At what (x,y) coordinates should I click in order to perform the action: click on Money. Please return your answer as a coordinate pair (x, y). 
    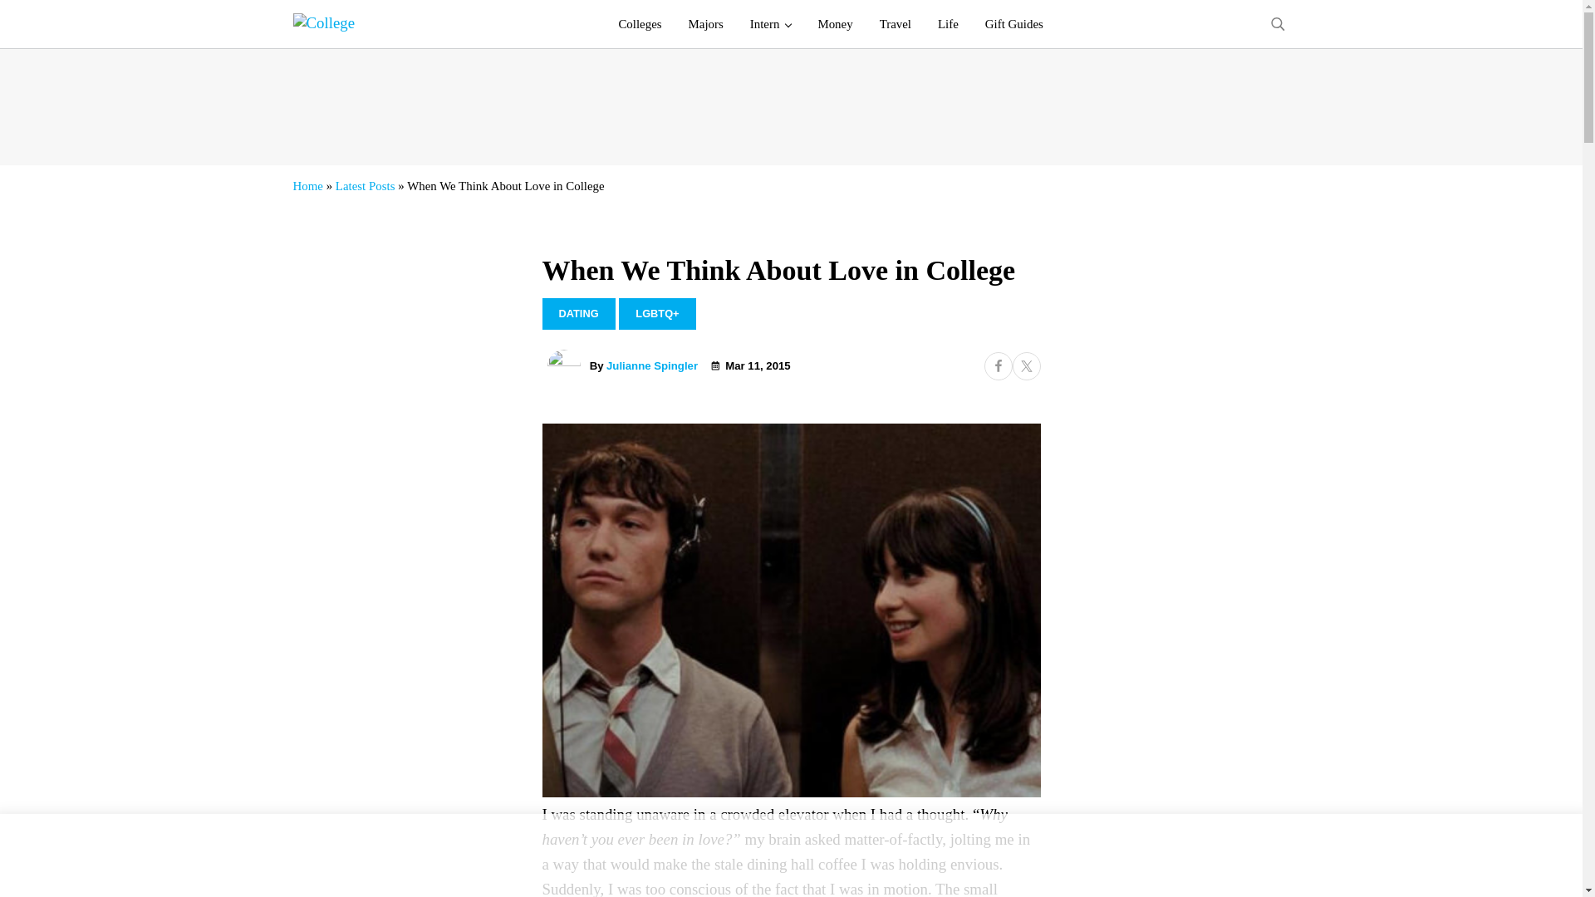
    Looking at the image, I should click on (834, 24).